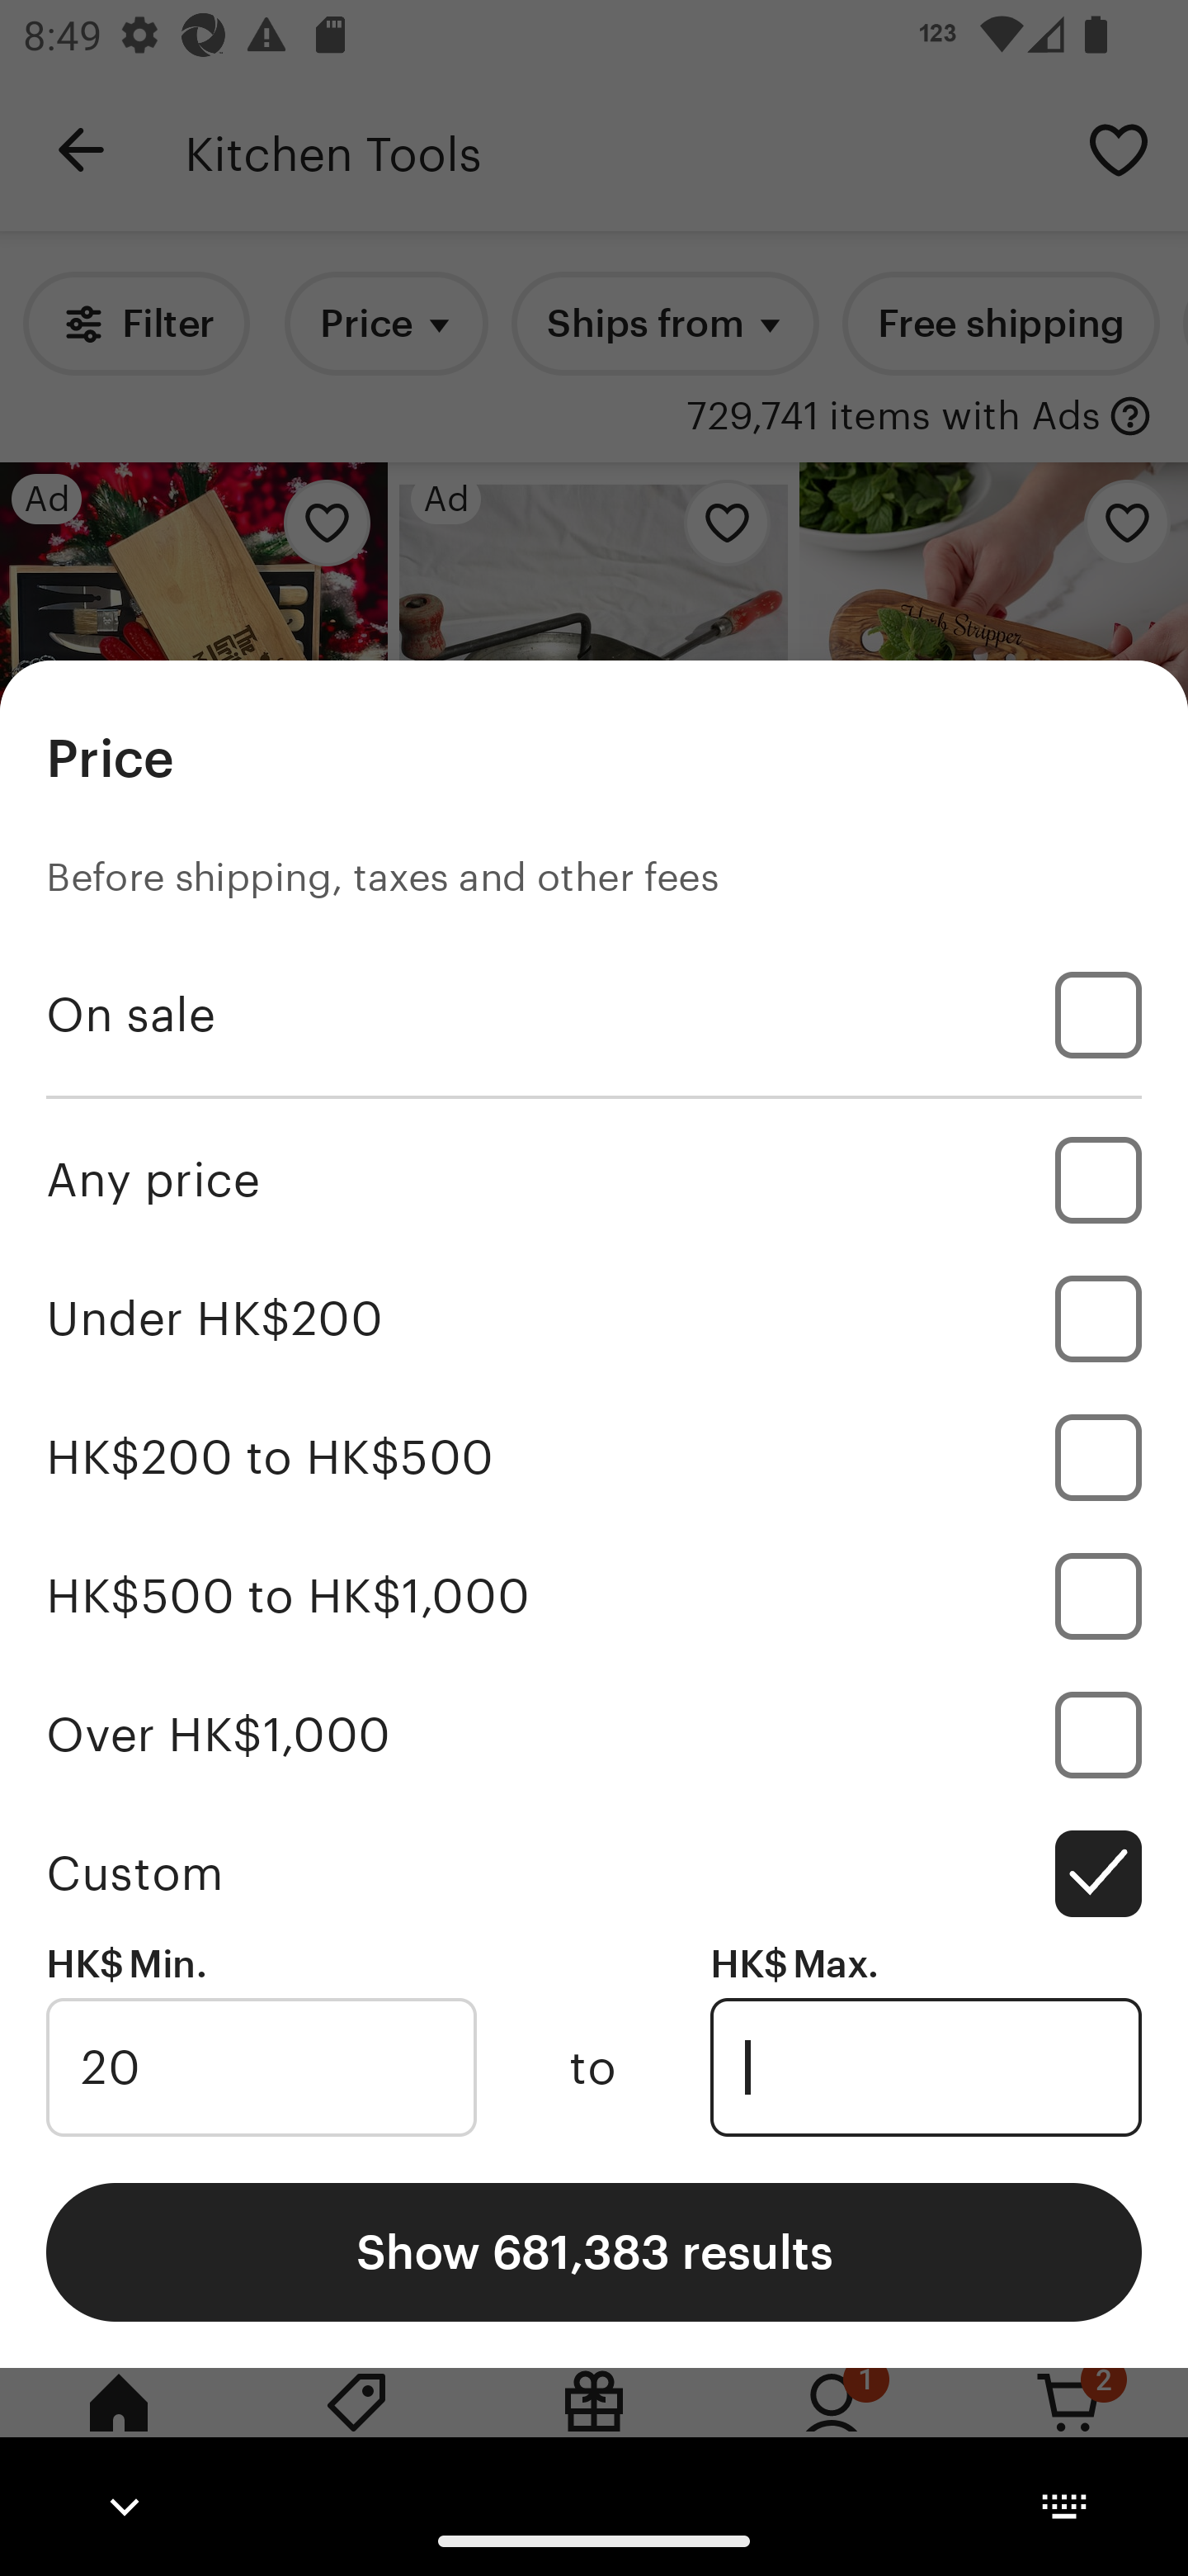 The height and width of the screenshot is (2576, 1188). Describe the element at coordinates (261, 2067) in the screenshot. I see `20` at that location.